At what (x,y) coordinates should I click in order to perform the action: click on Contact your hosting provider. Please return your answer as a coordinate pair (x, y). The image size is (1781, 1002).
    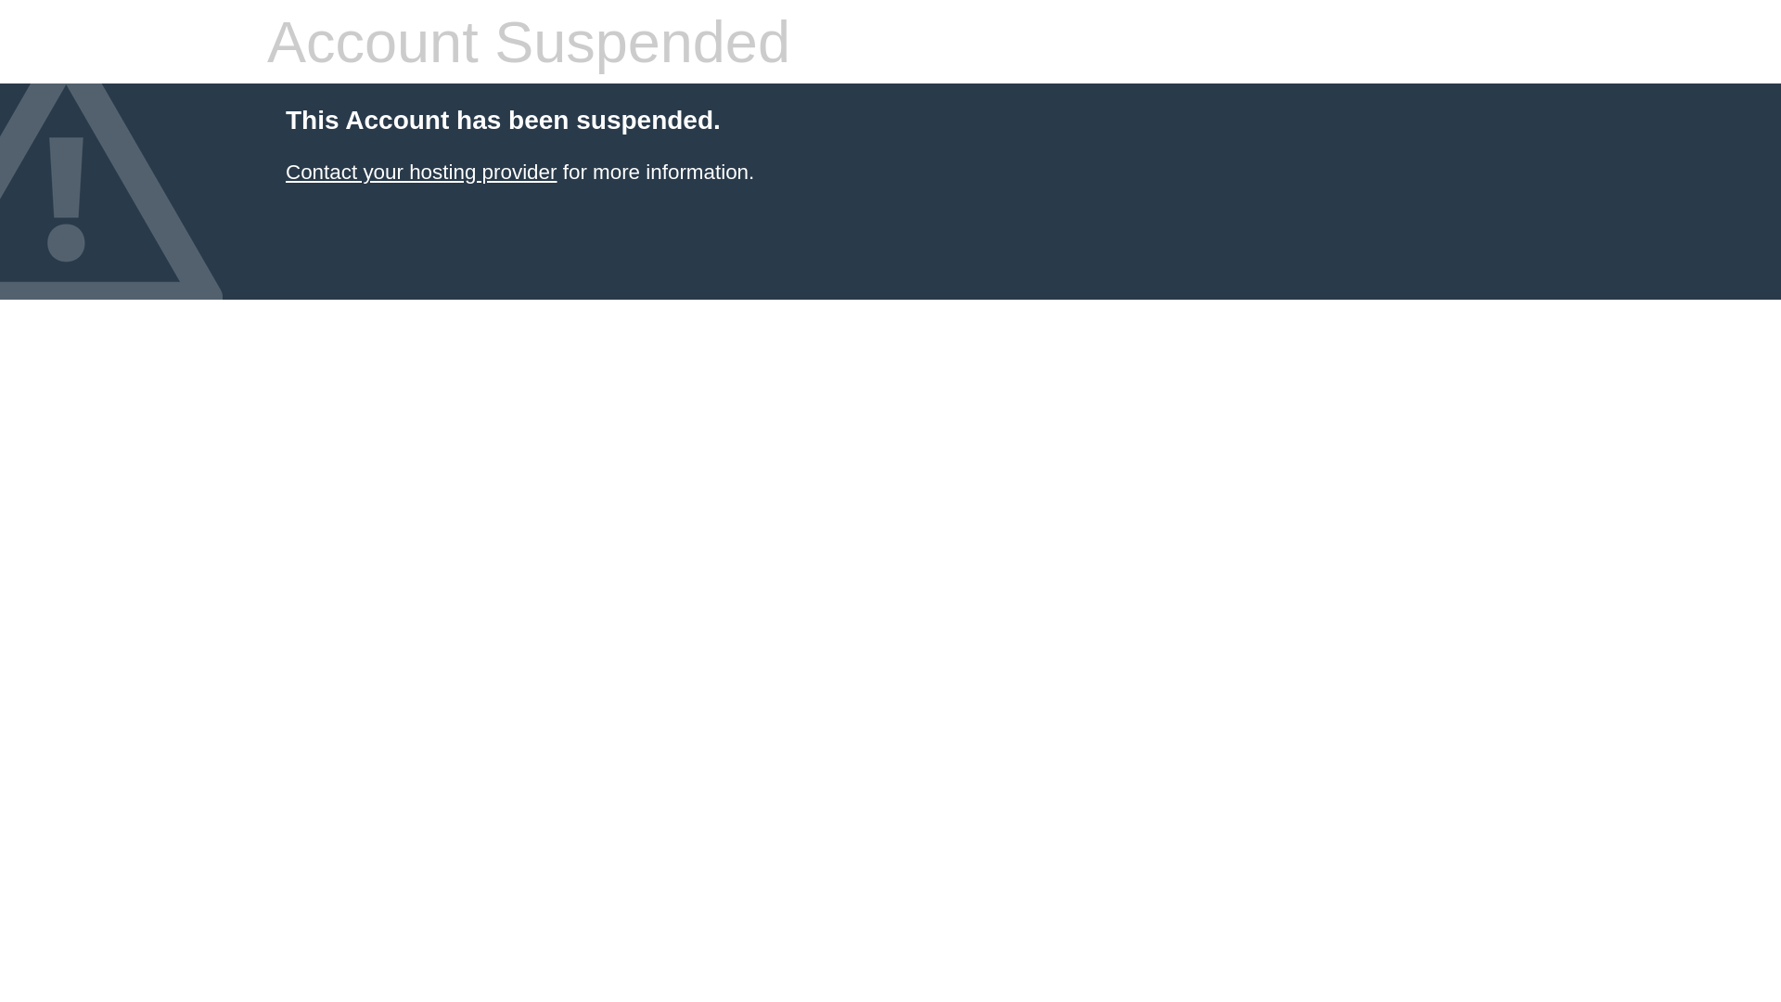
    Looking at the image, I should click on (421, 173).